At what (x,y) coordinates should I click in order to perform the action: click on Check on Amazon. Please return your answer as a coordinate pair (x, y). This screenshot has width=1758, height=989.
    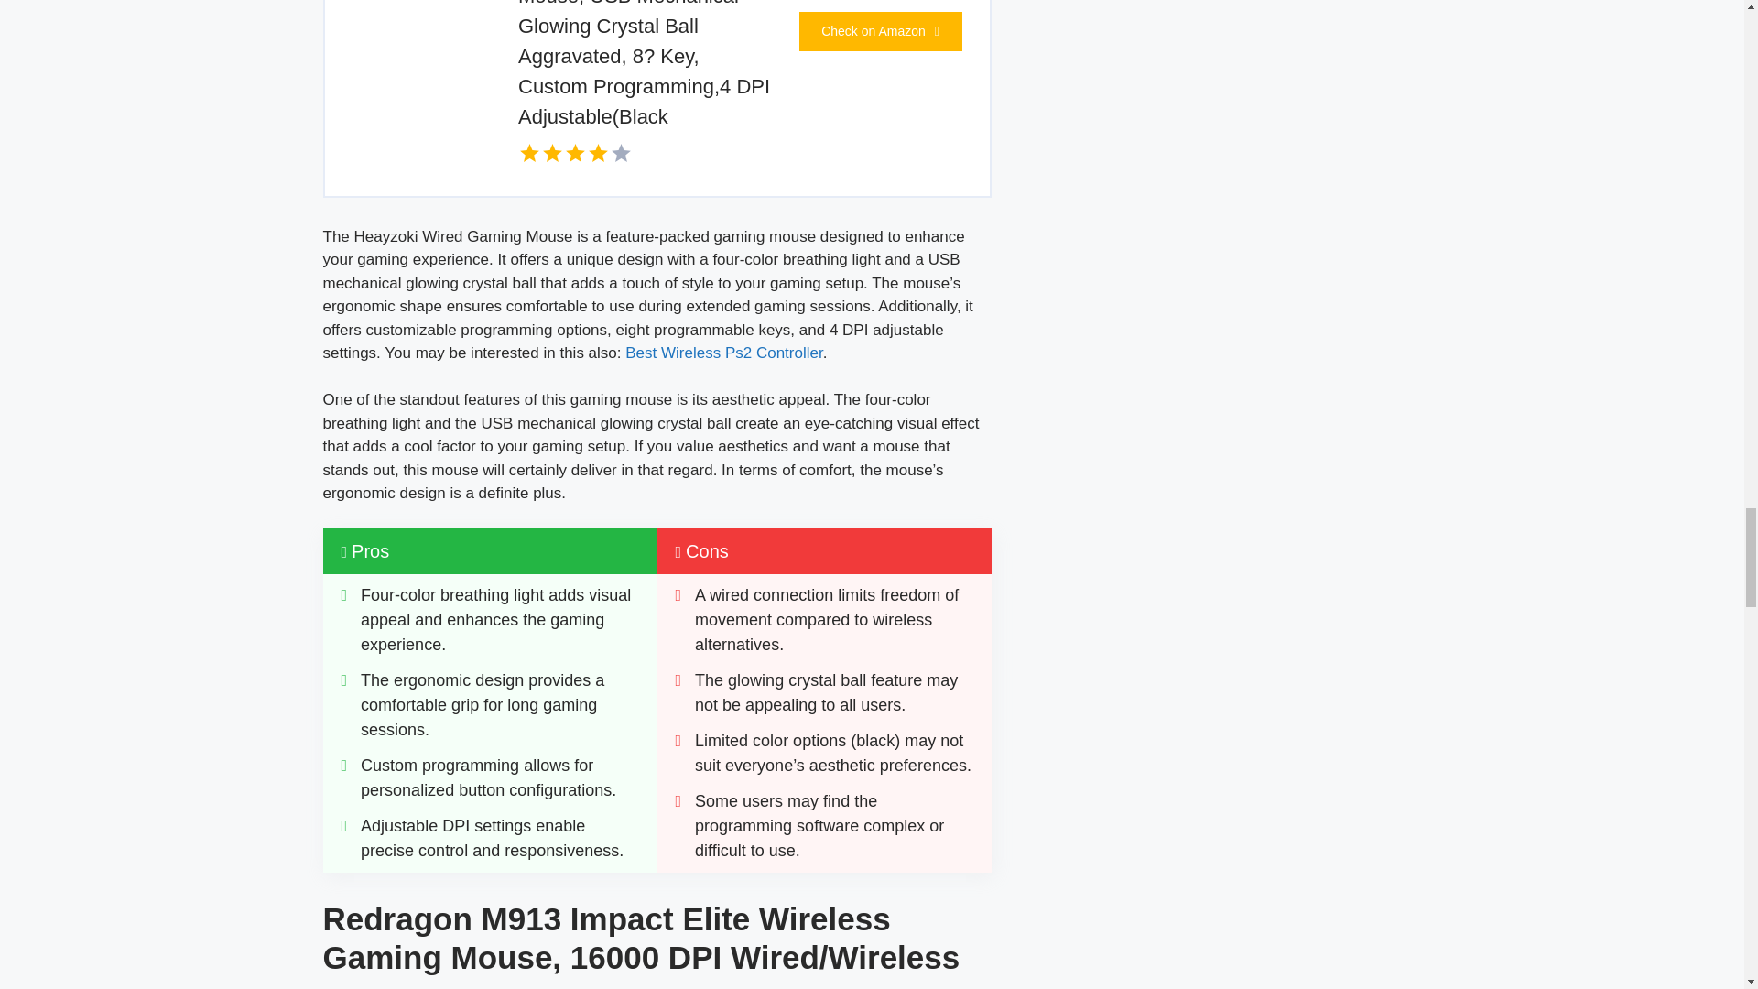
    Looking at the image, I should click on (879, 31).